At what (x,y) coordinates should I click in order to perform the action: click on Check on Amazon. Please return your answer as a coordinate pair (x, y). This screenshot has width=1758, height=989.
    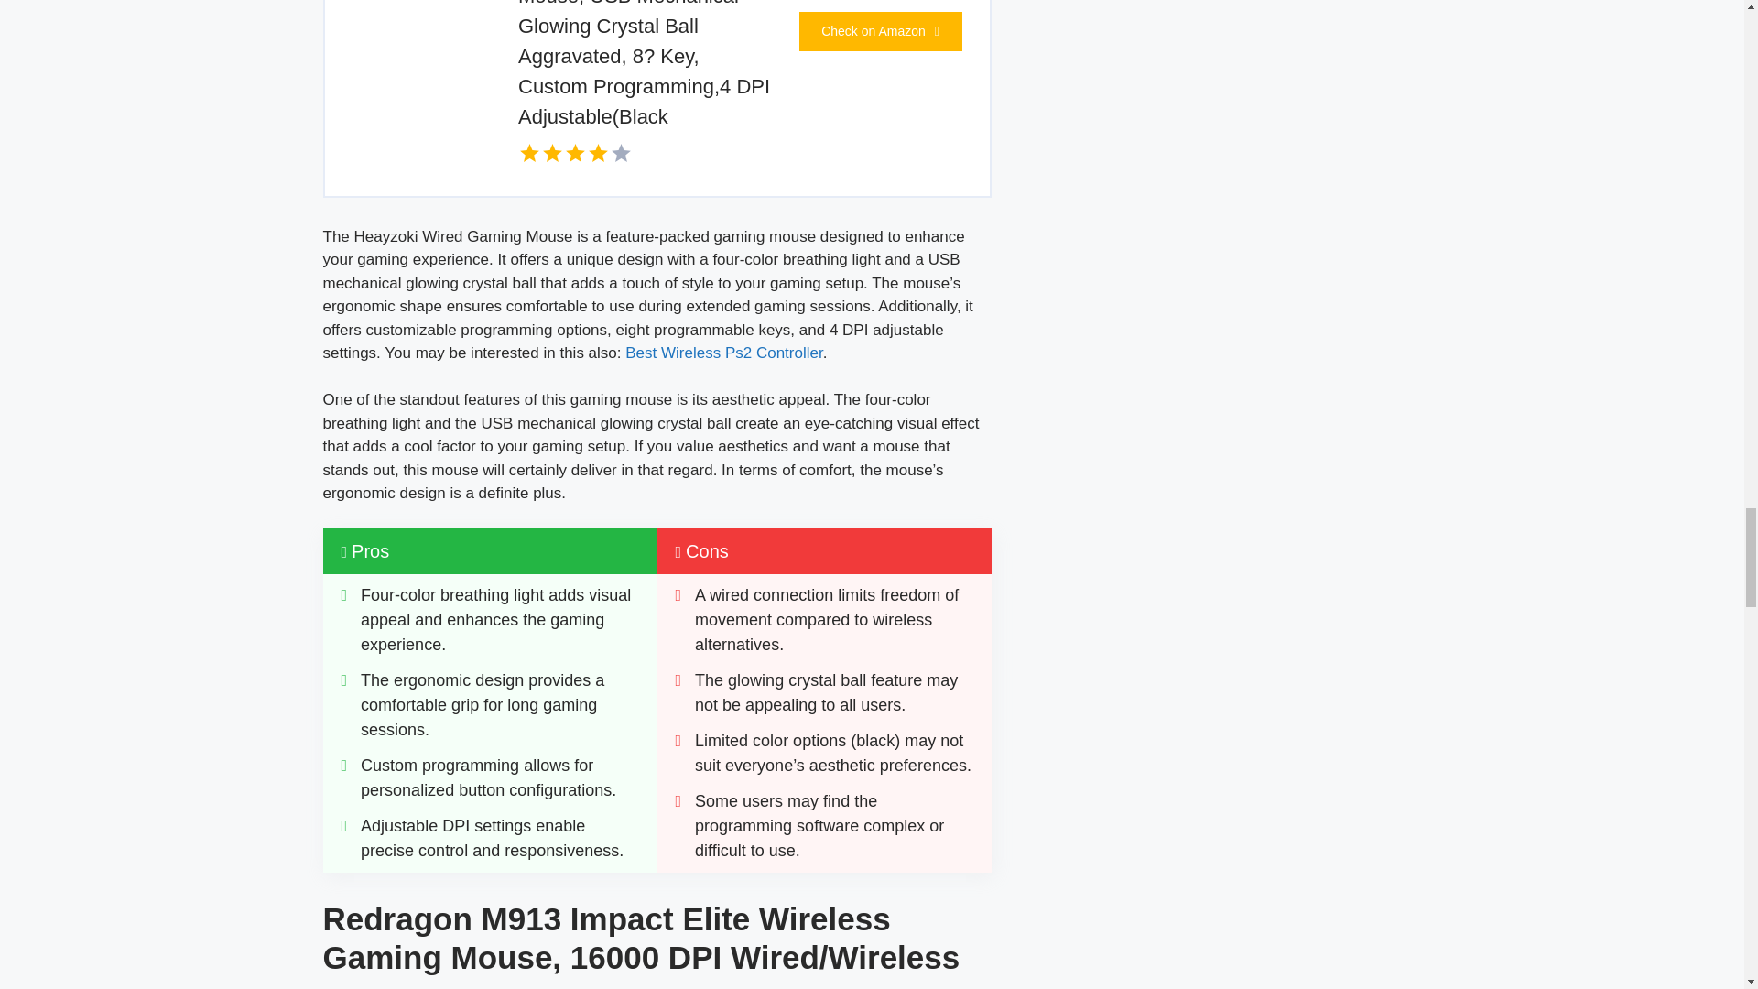
    Looking at the image, I should click on (879, 31).